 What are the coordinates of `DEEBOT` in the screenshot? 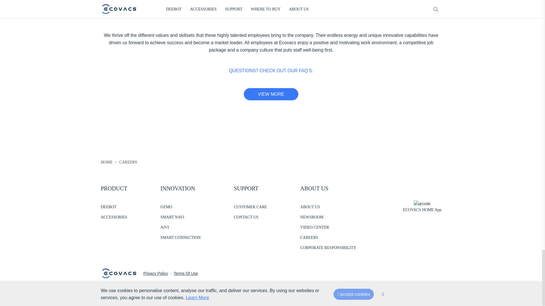 It's located at (114, 207).